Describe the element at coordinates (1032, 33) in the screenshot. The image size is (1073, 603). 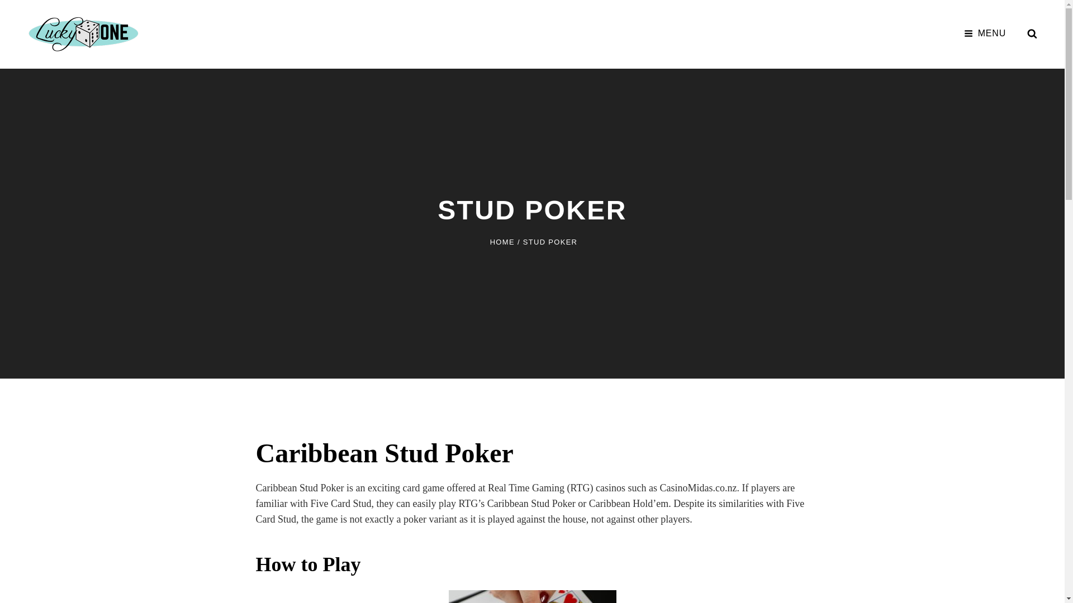
I see `SEARCH` at that location.